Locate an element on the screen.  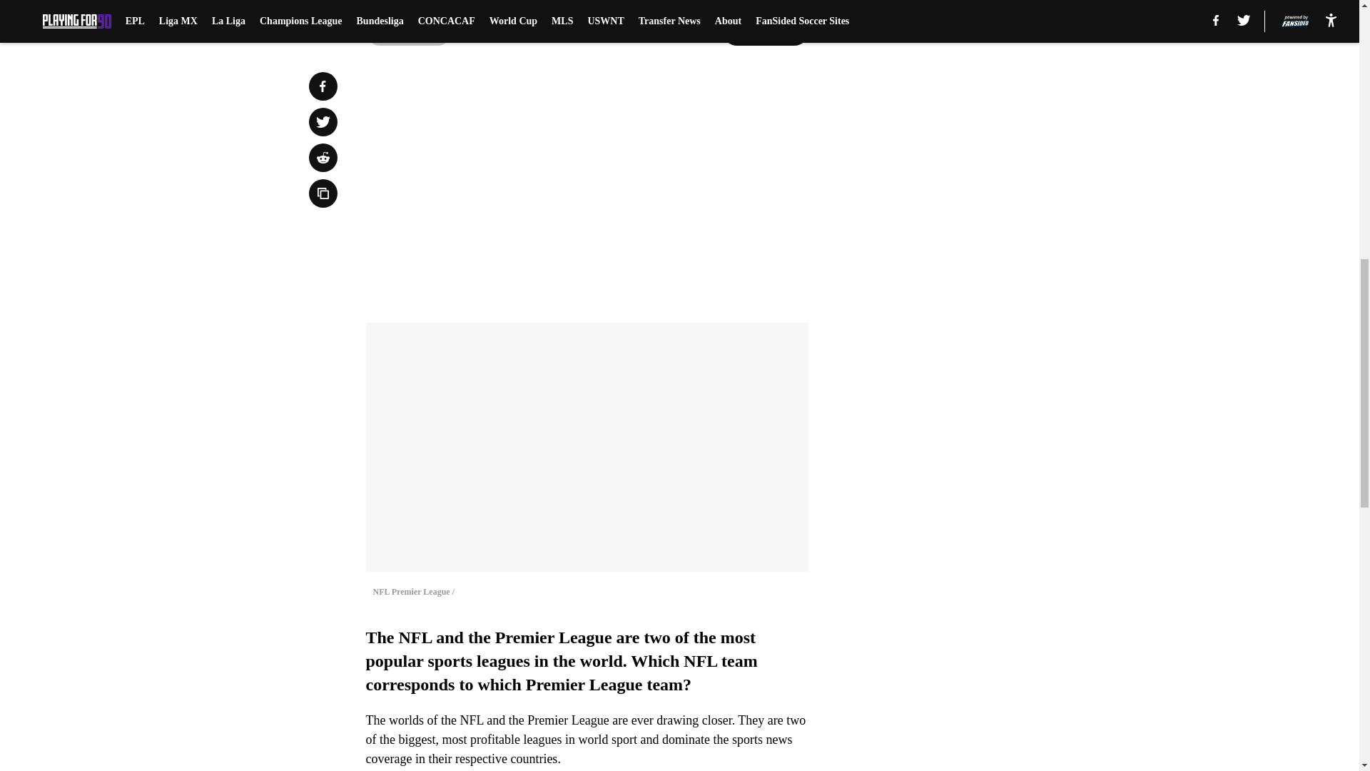
Next is located at coordinates (765, 31).